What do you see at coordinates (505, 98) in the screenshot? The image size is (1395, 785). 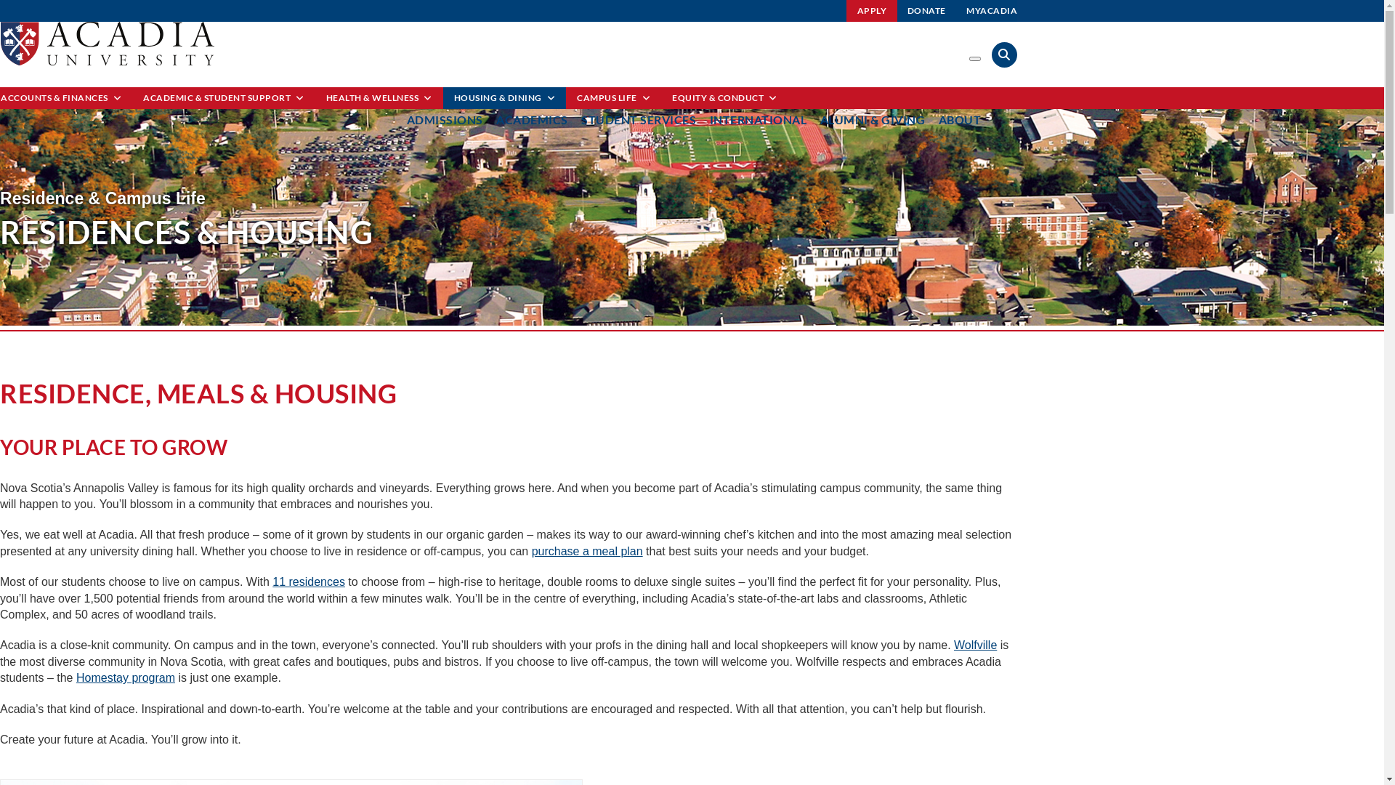 I see `HOUSING & DINING` at bounding box center [505, 98].